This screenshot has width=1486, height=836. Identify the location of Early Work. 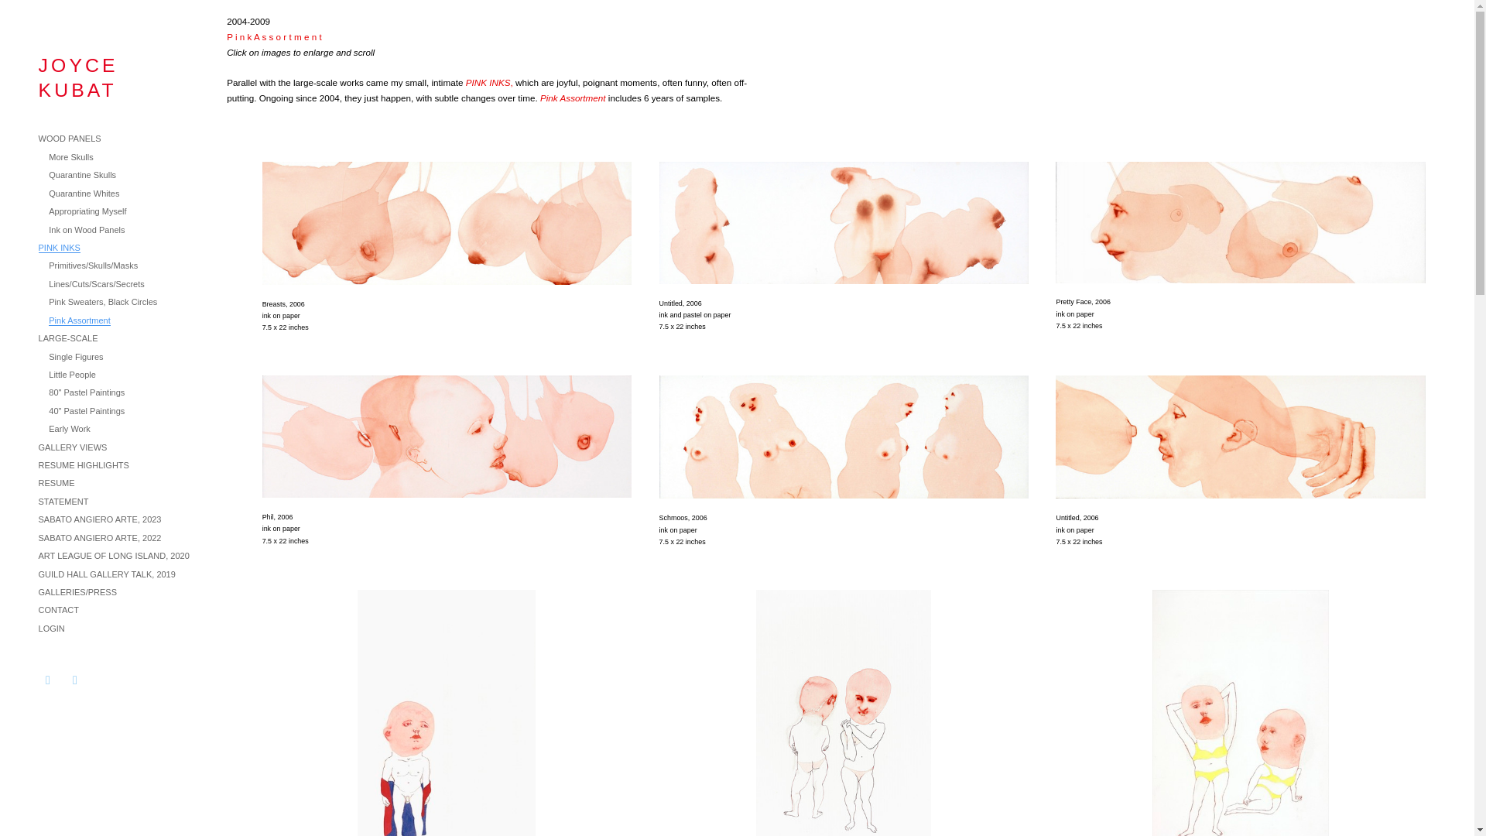
(70, 429).